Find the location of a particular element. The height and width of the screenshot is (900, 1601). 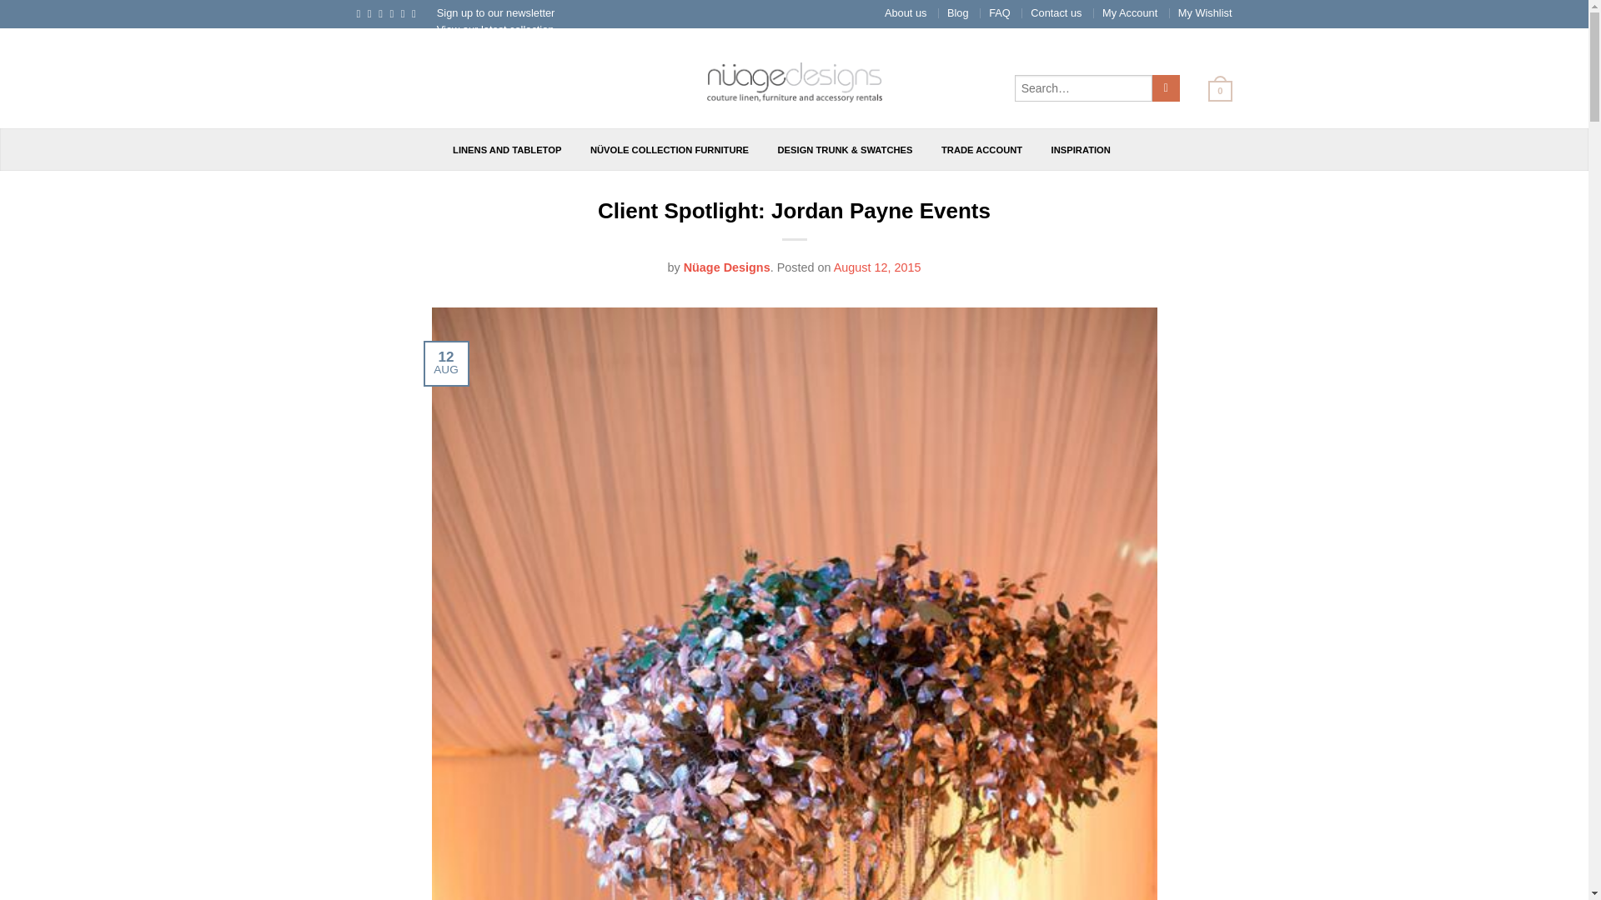

My Account is located at coordinates (1130, 12).